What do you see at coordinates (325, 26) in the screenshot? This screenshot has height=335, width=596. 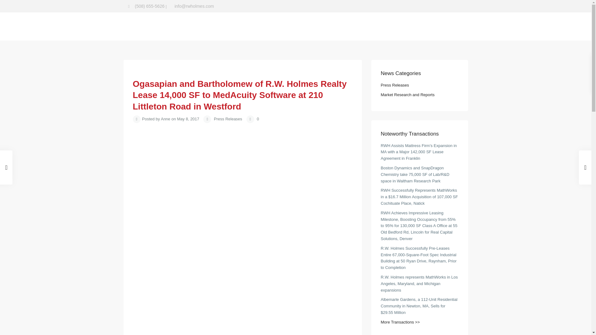 I see `Market Research and Reports` at bounding box center [325, 26].